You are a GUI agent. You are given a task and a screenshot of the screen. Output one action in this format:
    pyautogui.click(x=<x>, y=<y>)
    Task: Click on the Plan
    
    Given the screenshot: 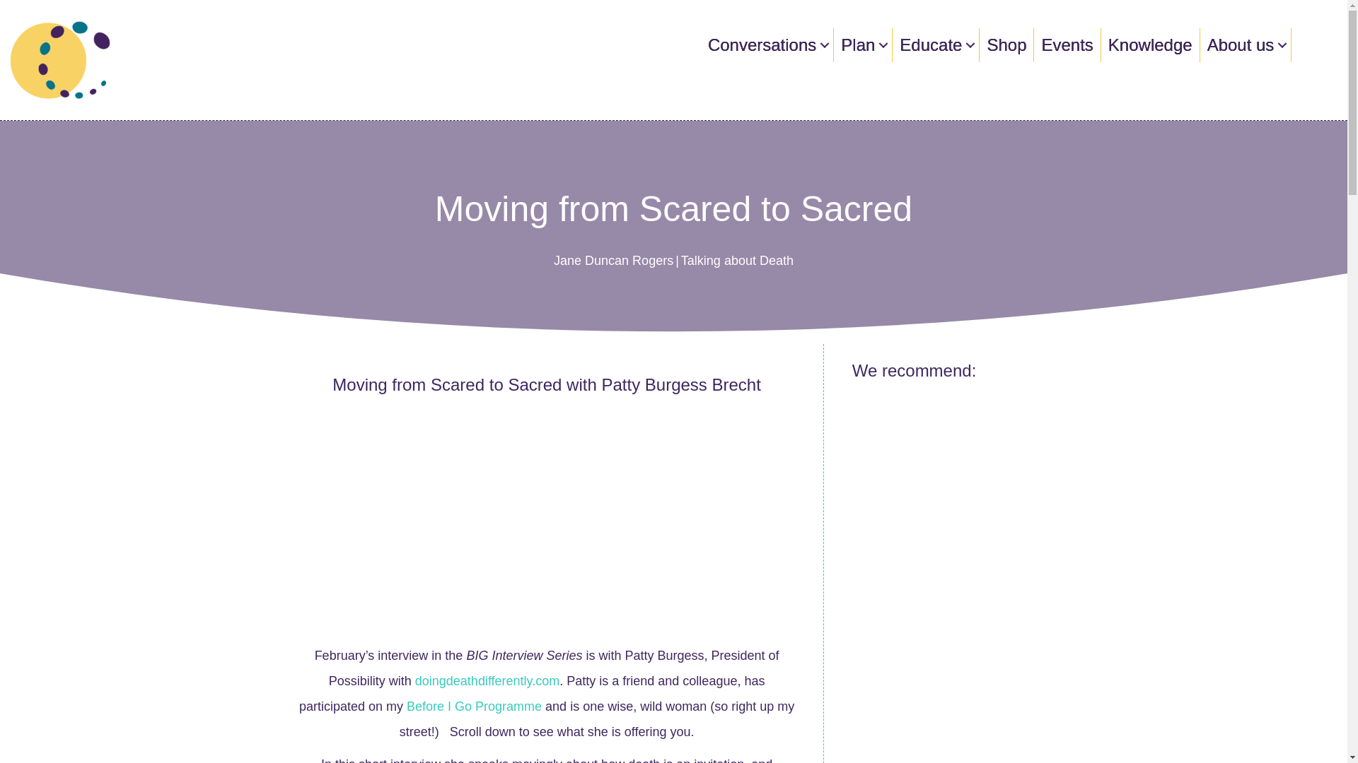 What is the action you would take?
    pyautogui.click(x=863, y=45)
    